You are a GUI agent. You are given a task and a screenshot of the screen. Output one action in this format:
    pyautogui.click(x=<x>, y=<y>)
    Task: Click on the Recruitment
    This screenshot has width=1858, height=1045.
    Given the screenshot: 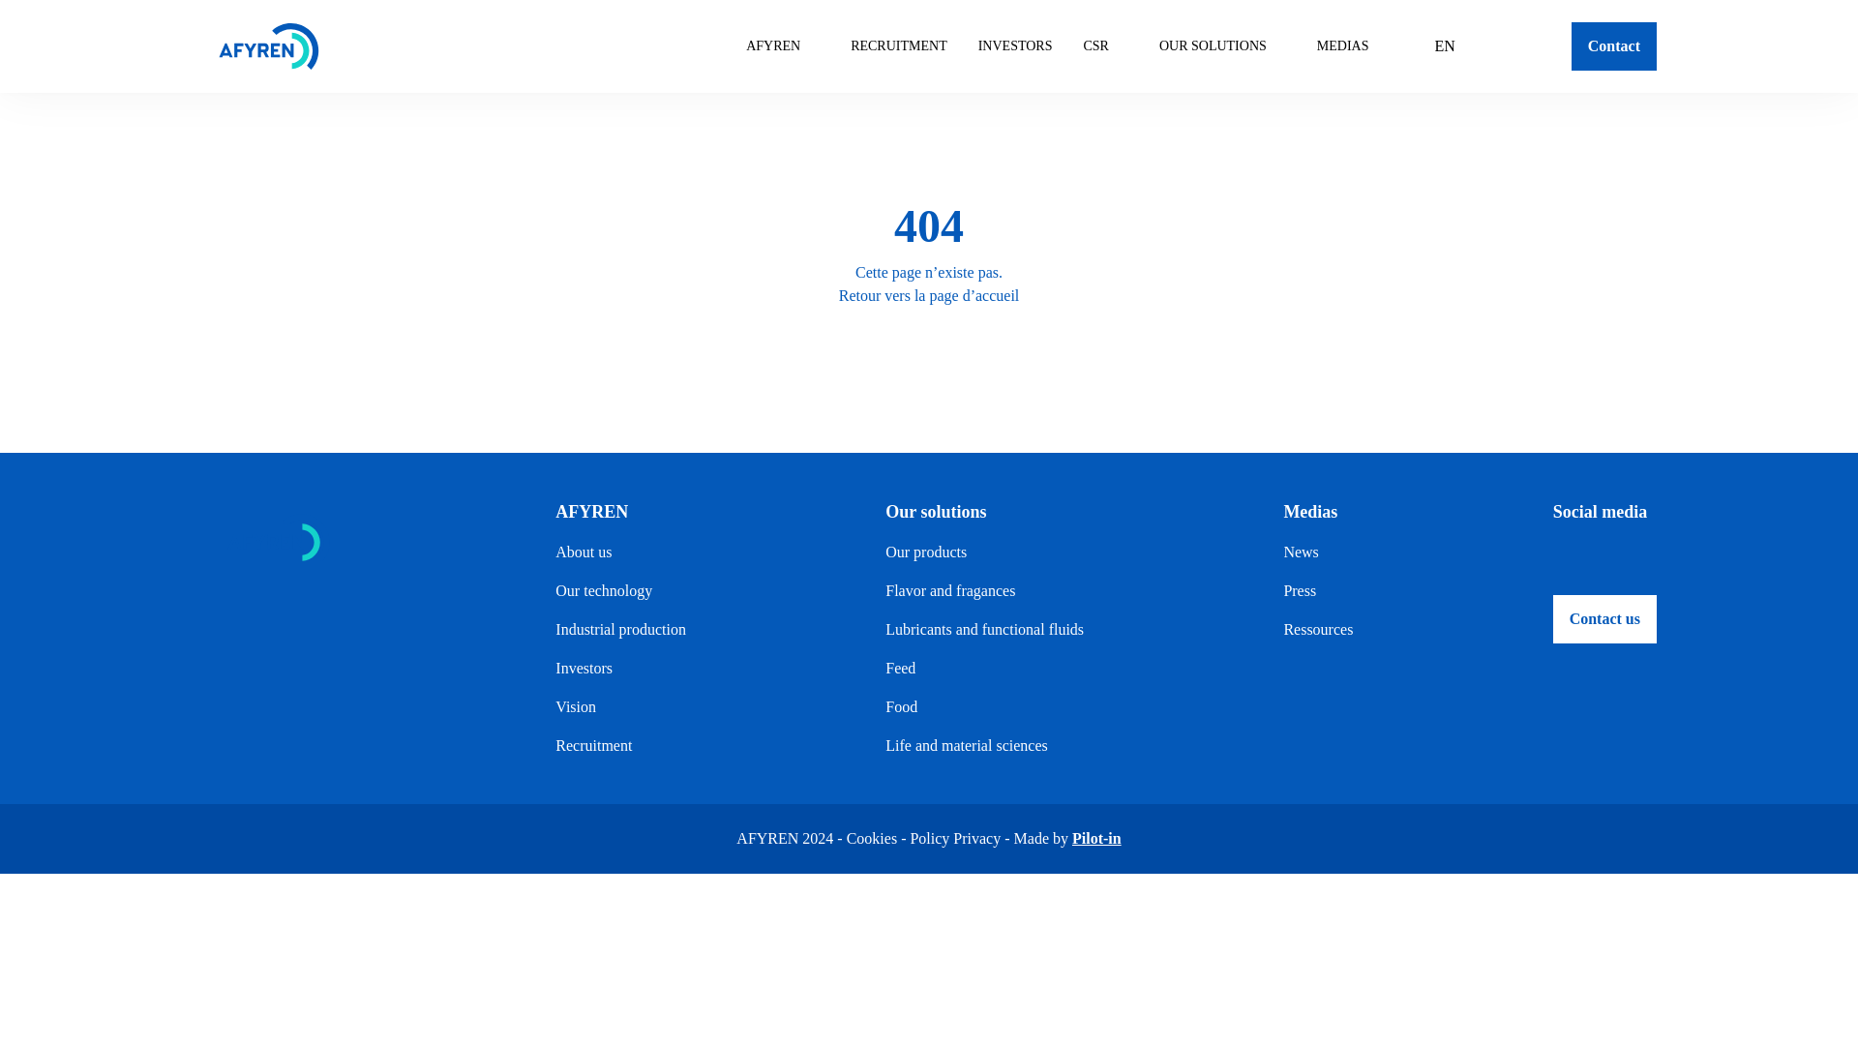 What is the action you would take?
    pyautogui.click(x=899, y=46)
    